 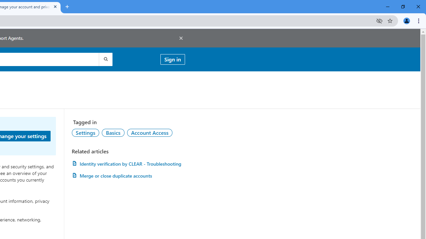 What do you see at coordinates (113, 132) in the screenshot?
I see `Basics` at bounding box center [113, 132].